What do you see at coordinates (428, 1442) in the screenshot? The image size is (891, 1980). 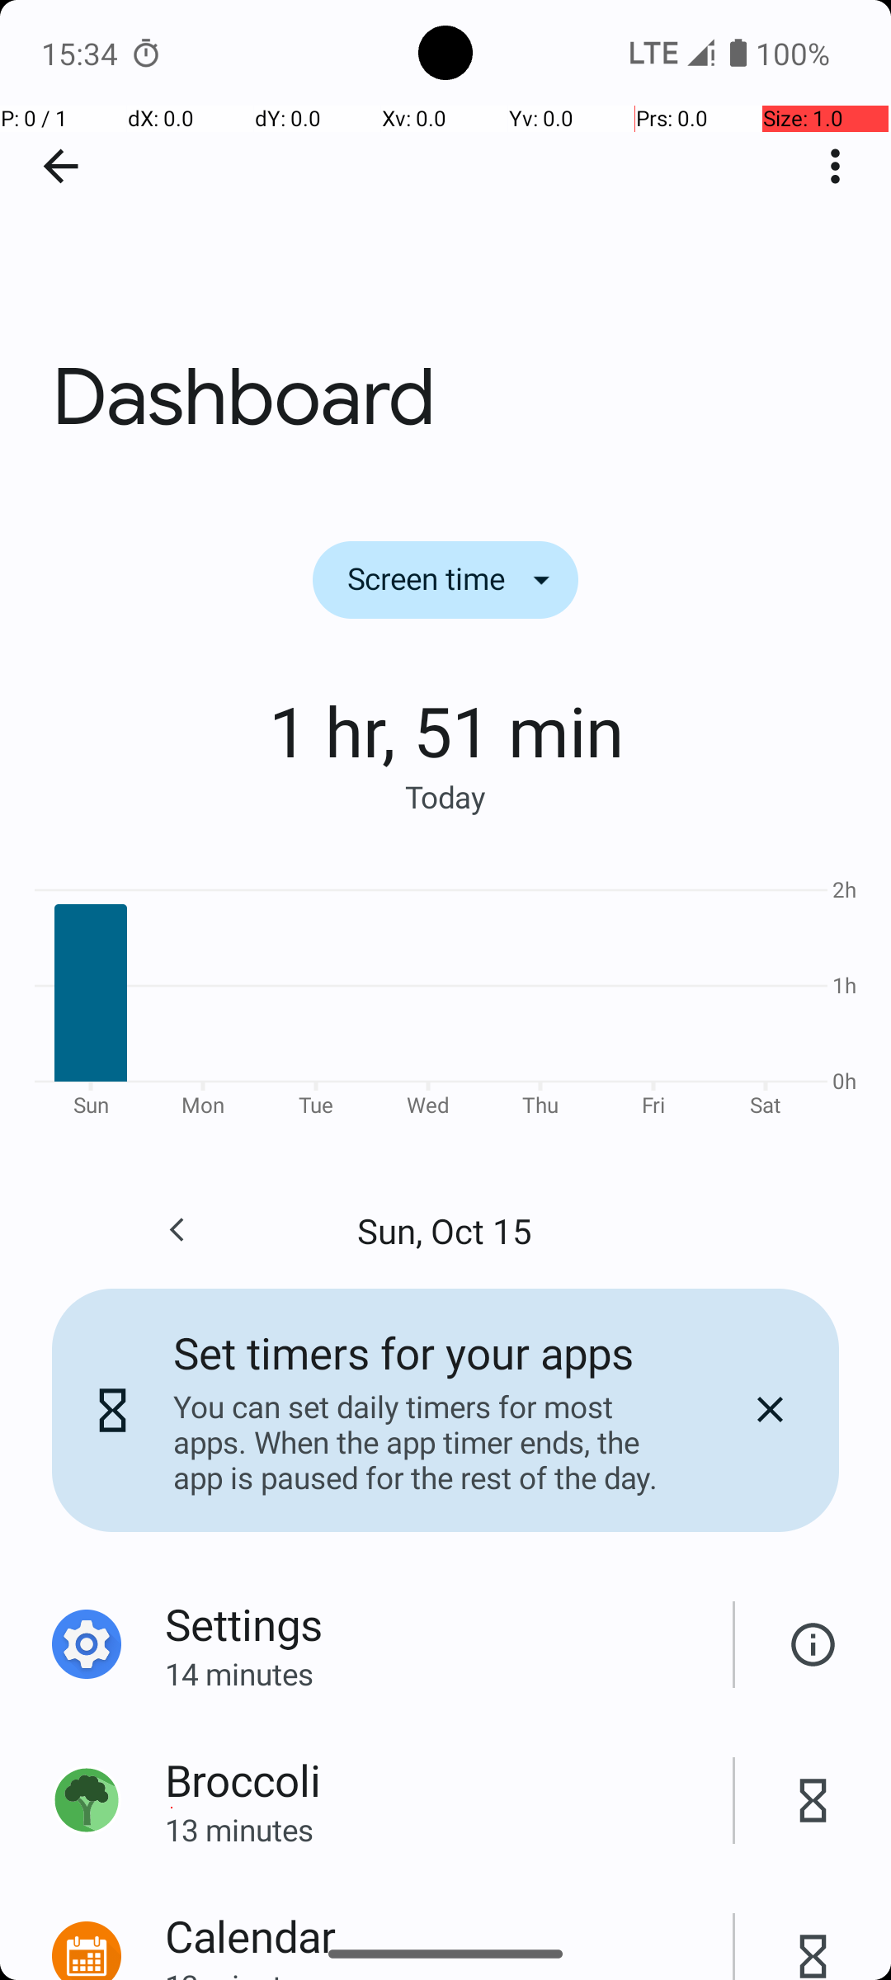 I see `You can set daily timers for most apps. When the app timer ends, the app is paused for the rest of the day.` at bounding box center [428, 1442].